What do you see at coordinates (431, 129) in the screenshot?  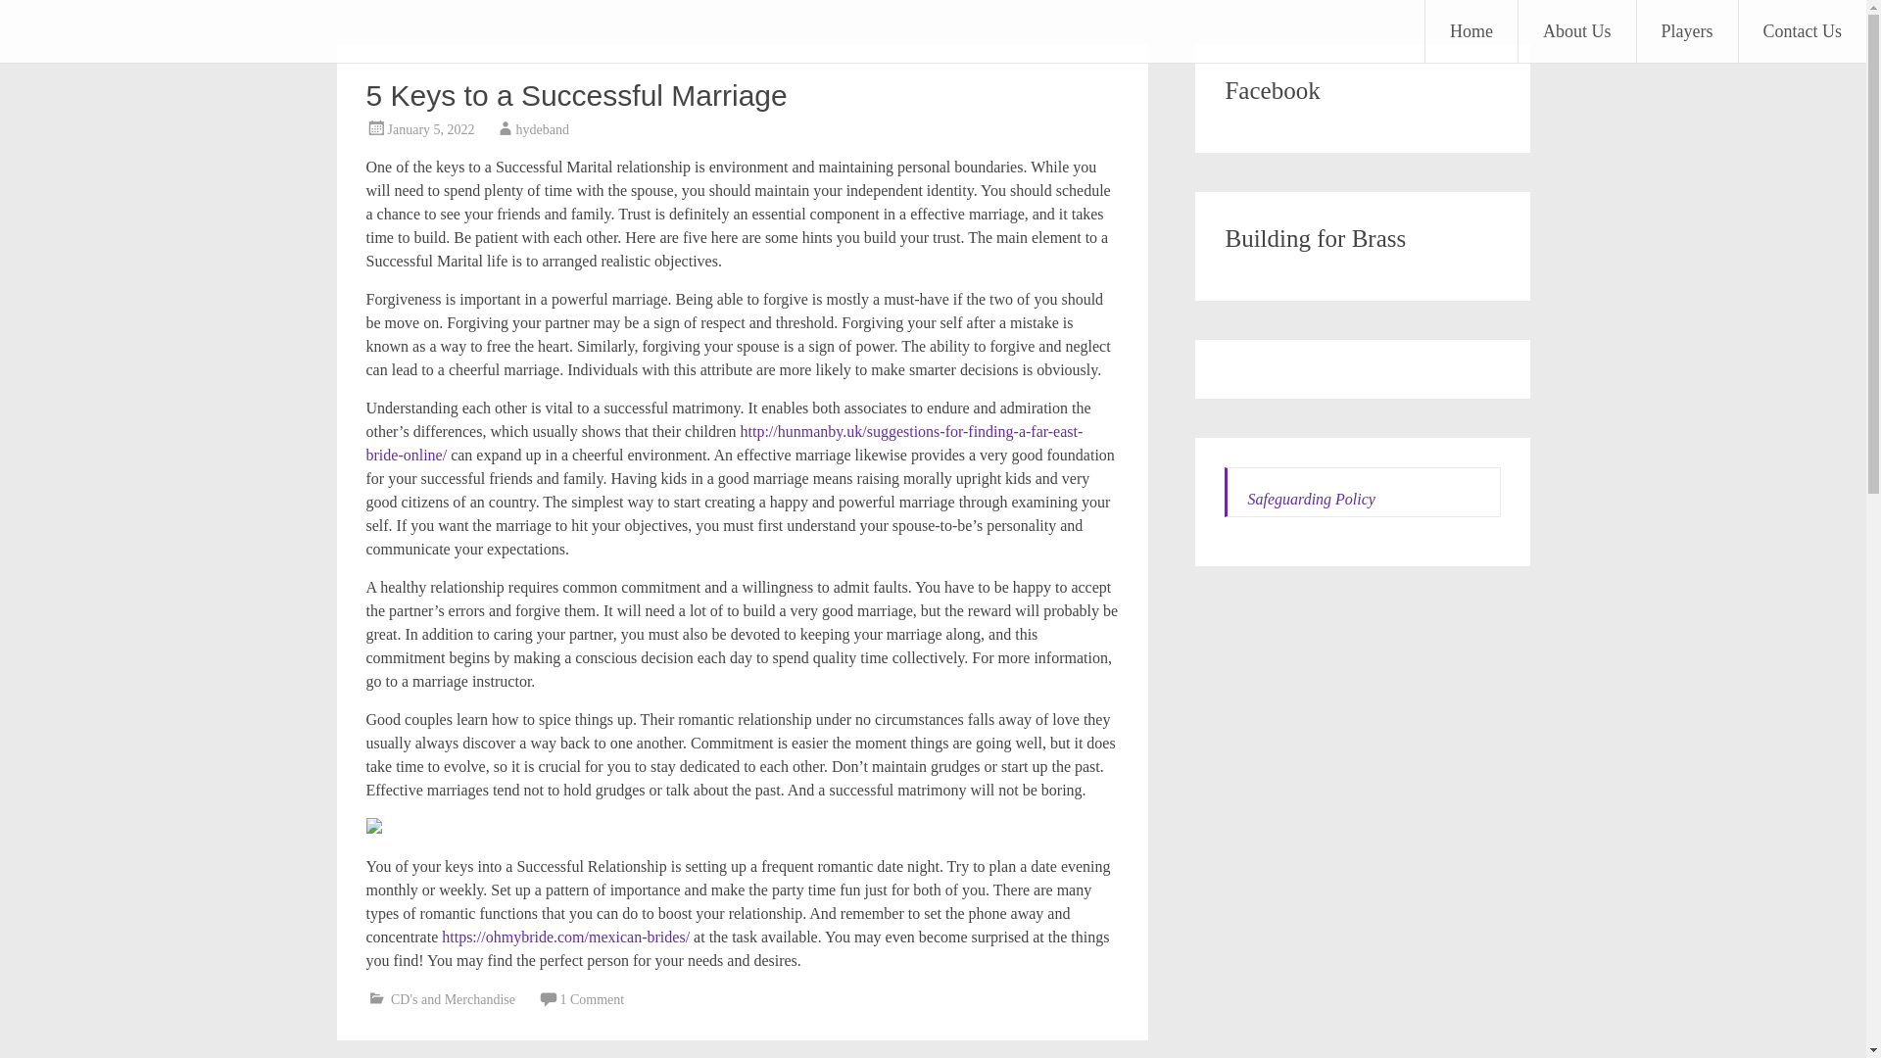 I see `January 5, 2022` at bounding box center [431, 129].